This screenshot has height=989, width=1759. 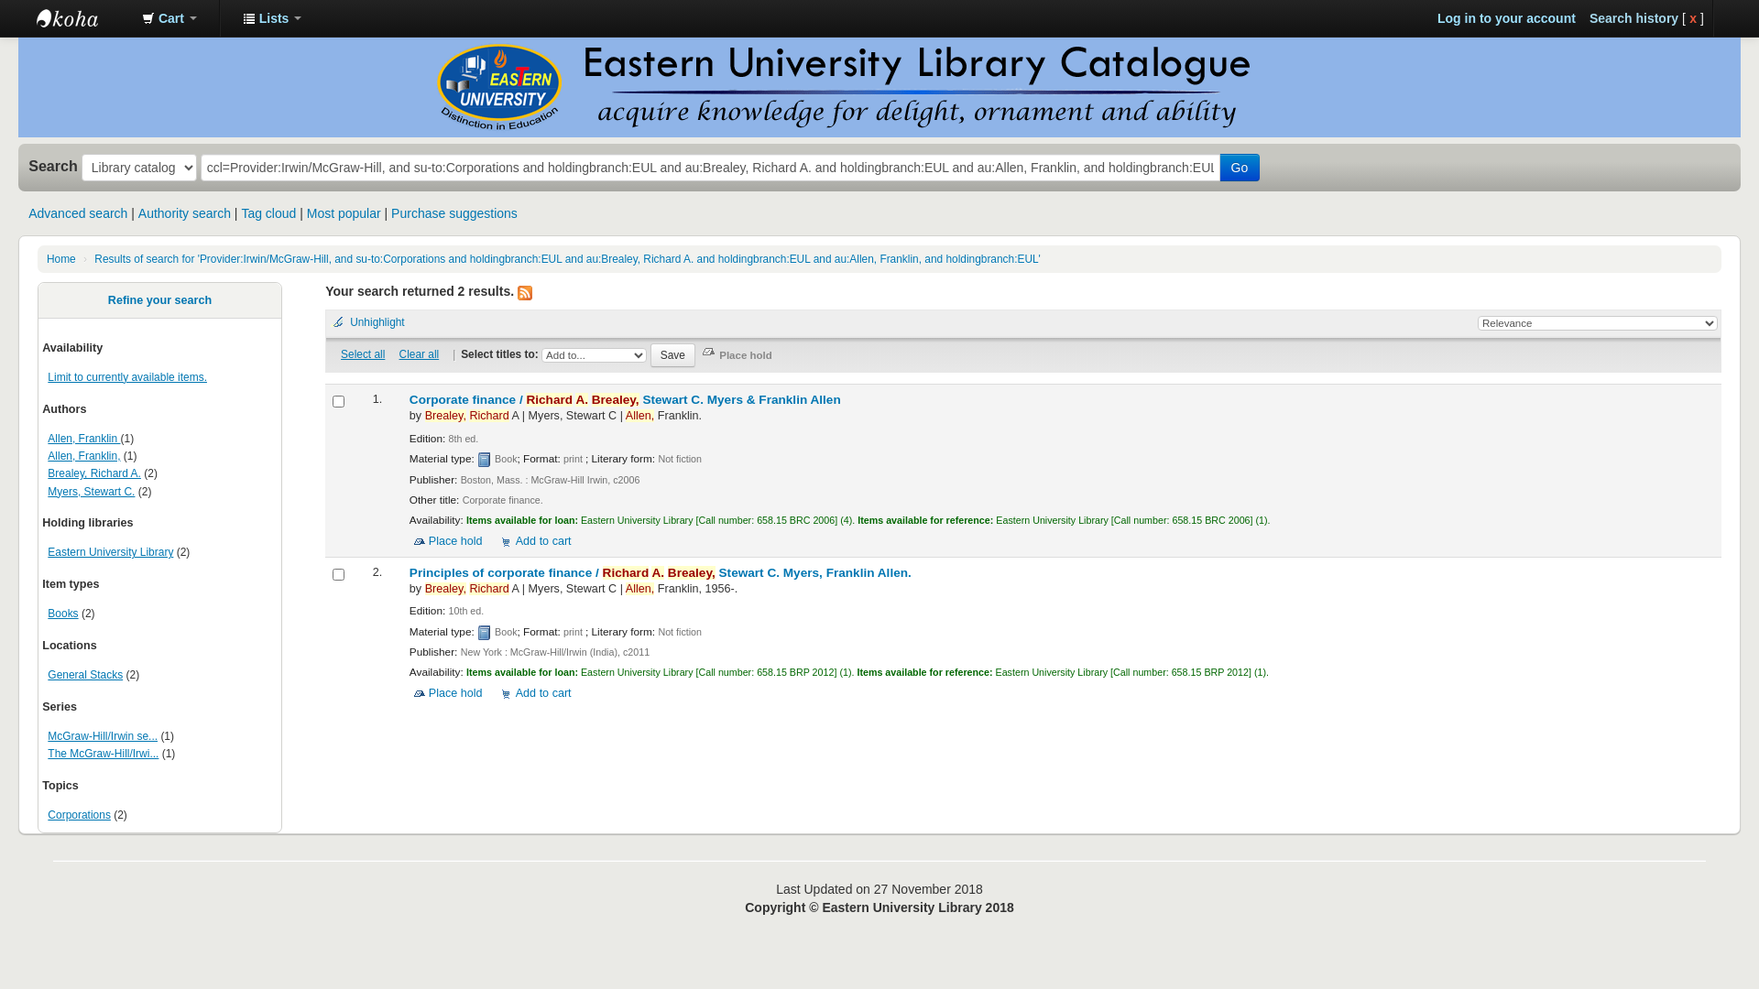 What do you see at coordinates (61, 259) in the screenshot?
I see `Home` at bounding box center [61, 259].